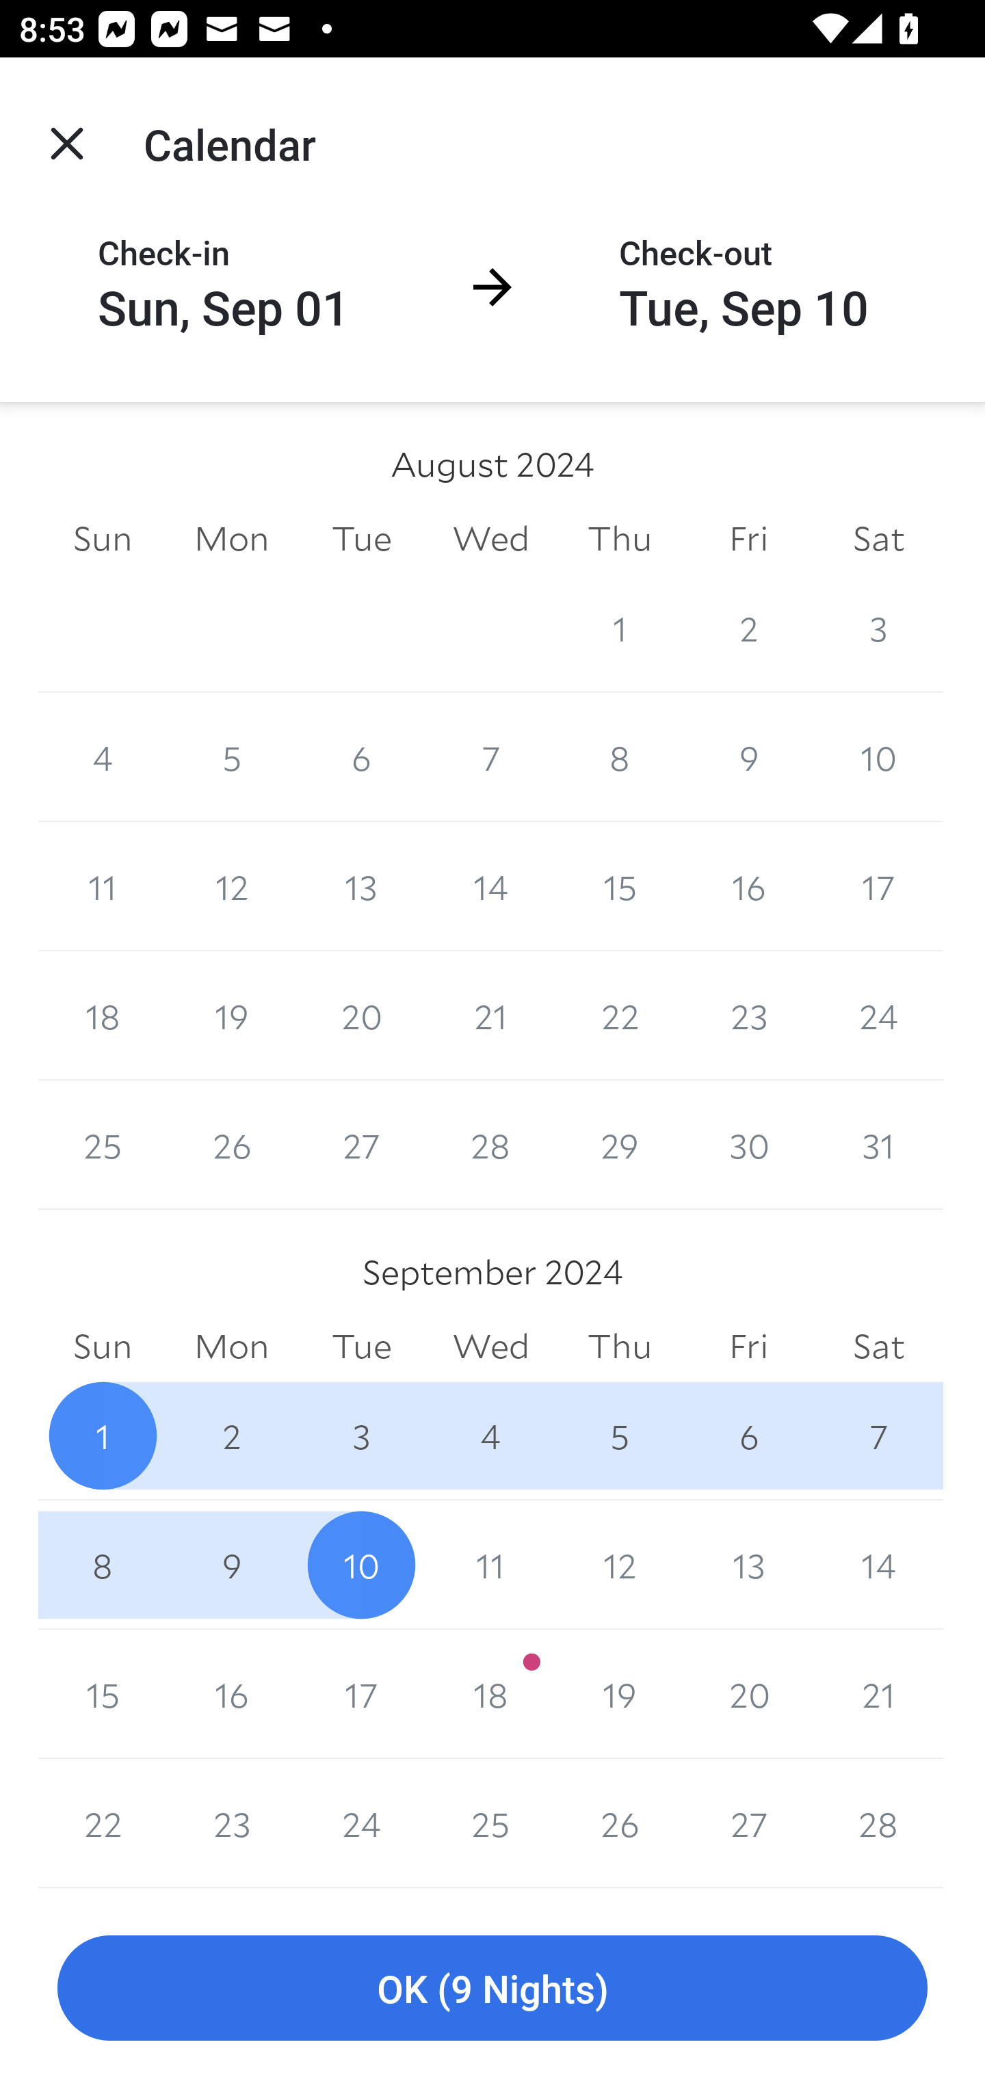 This screenshot has width=985, height=2079. What do you see at coordinates (620, 886) in the screenshot?
I see `15 15 August 2024` at bounding box center [620, 886].